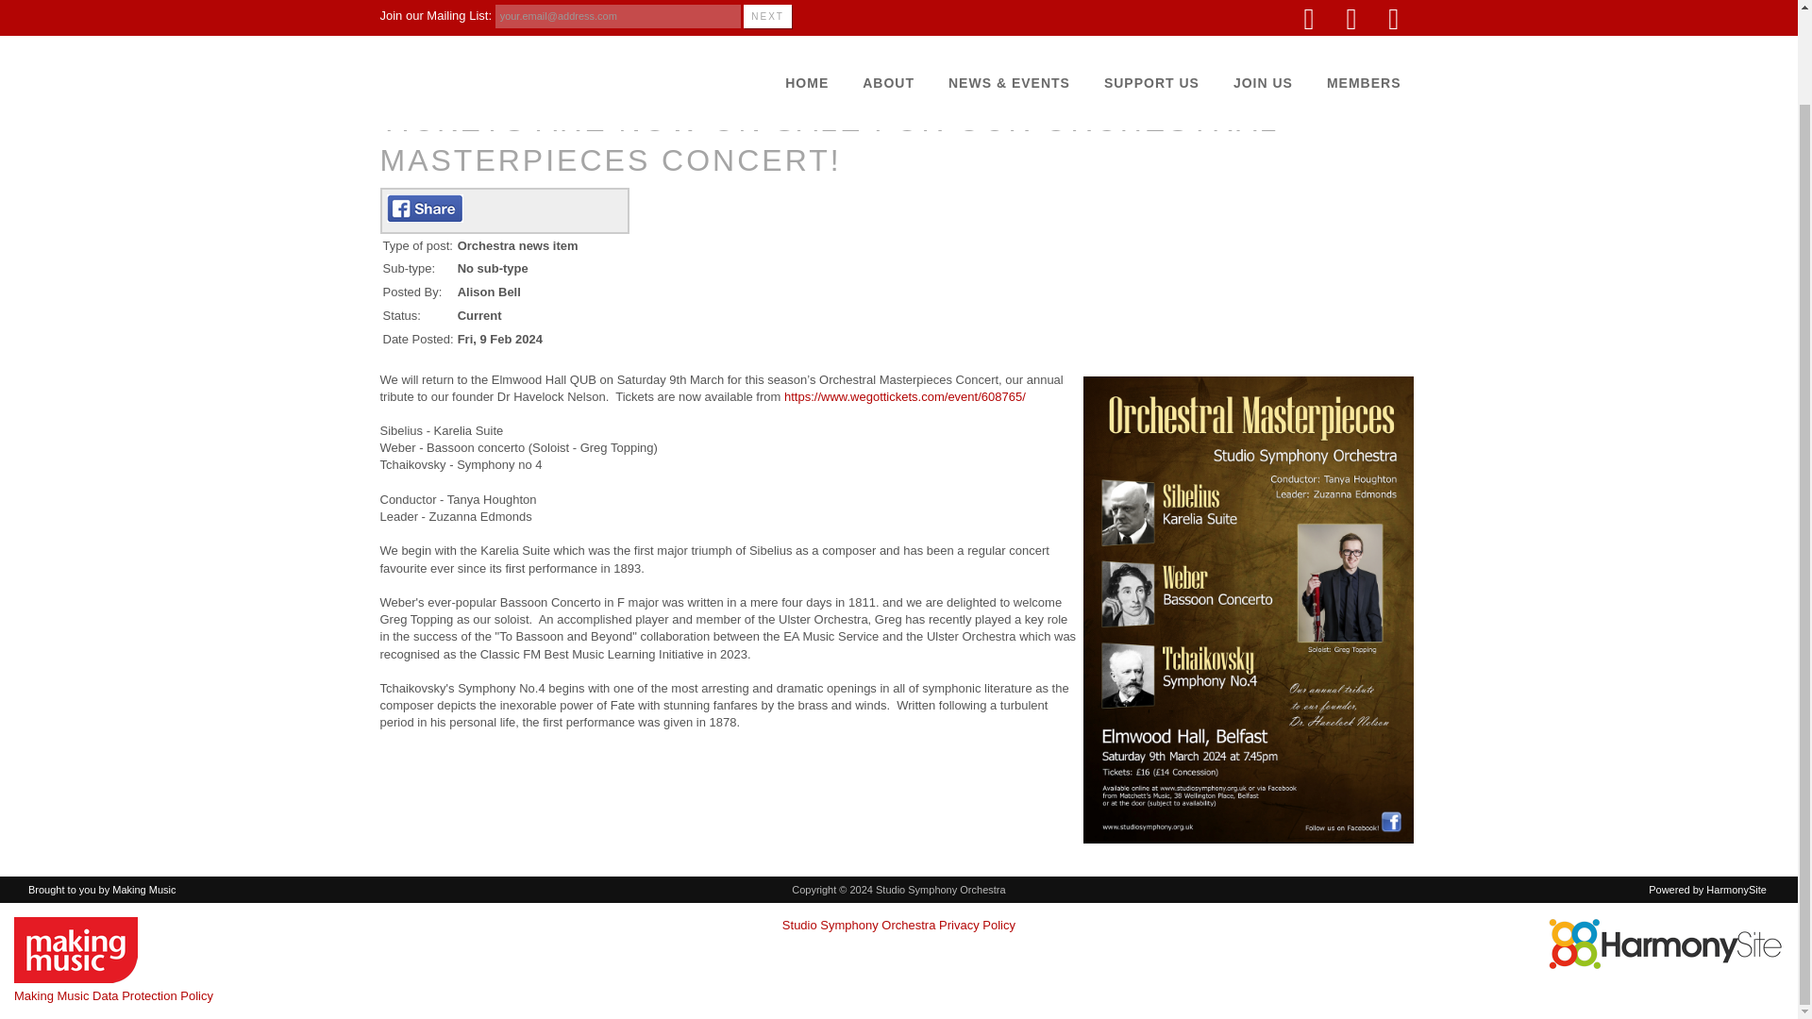 Image resolution: width=1812 pixels, height=1019 pixels. I want to click on JOIN US, so click(1263, 13).